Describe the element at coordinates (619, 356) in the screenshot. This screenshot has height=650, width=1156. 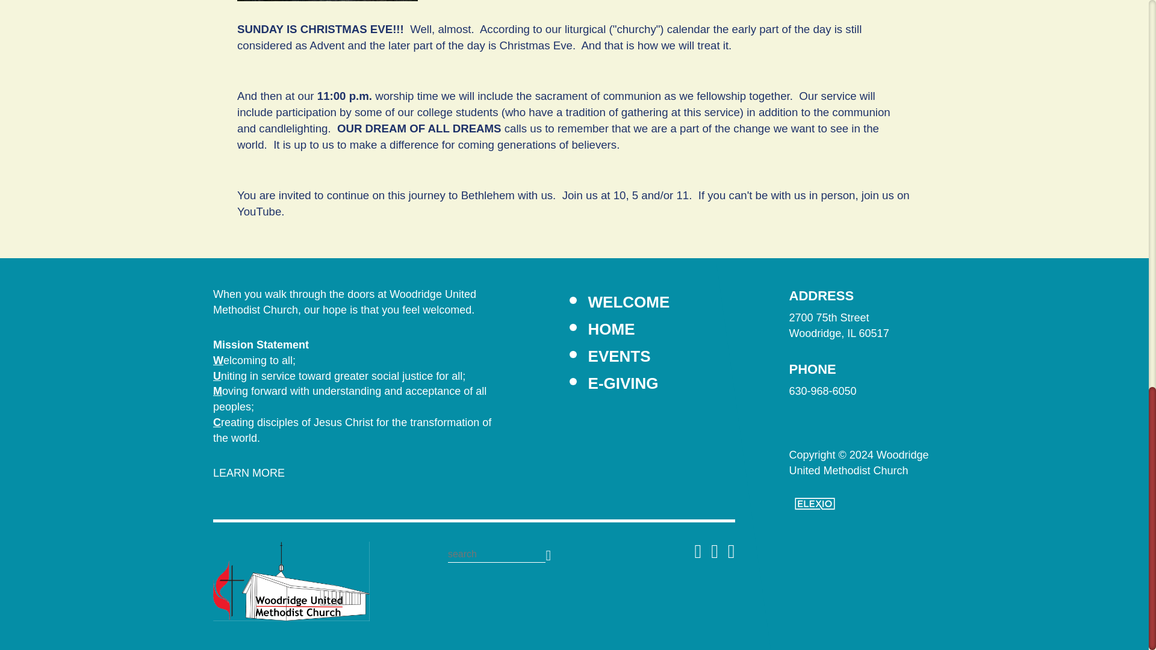
I see `Events` at that location.